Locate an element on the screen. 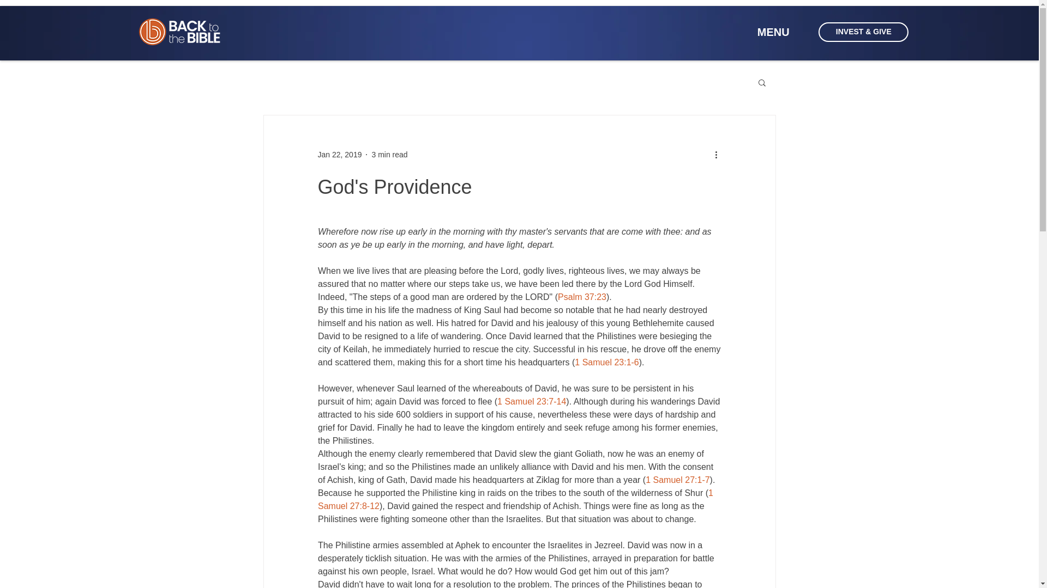  3 min read is located at coordinates (389, 155).